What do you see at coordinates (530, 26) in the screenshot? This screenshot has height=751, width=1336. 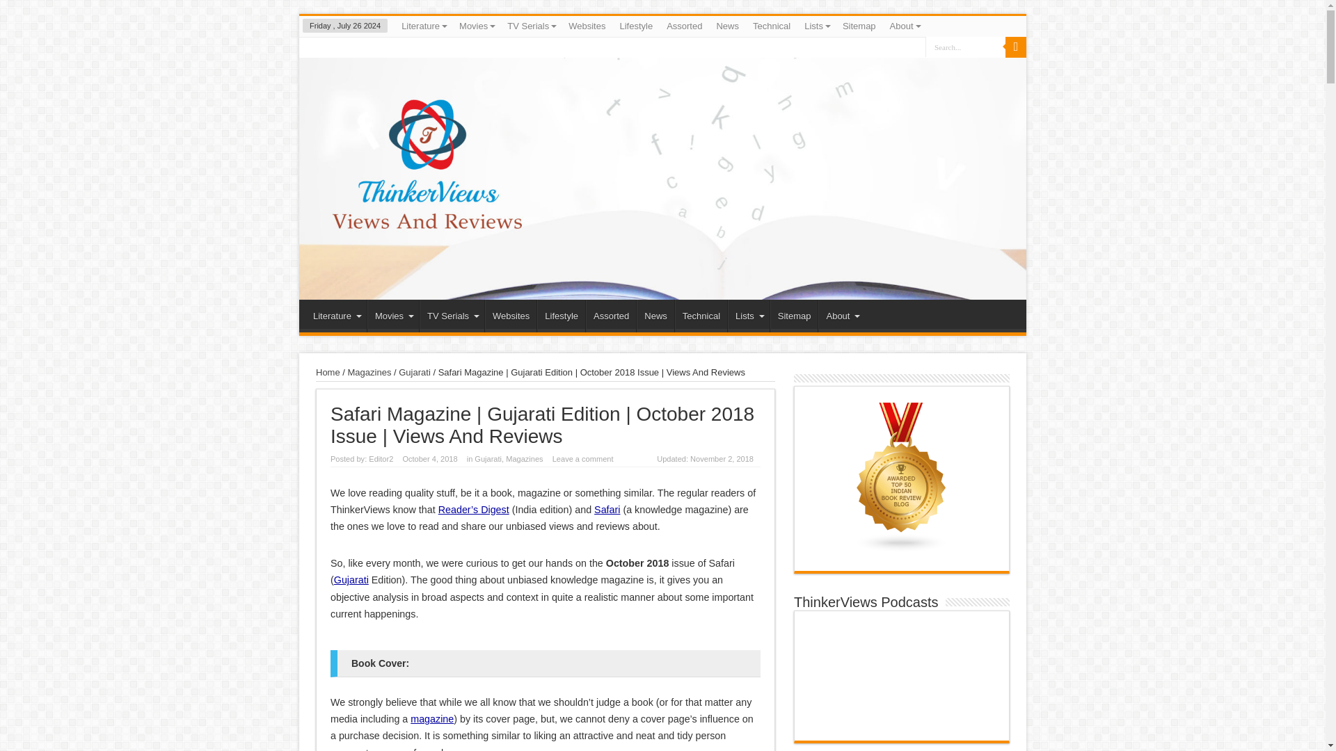 I see `TV Series Details and Reviews` at bounding box center [530, 26].